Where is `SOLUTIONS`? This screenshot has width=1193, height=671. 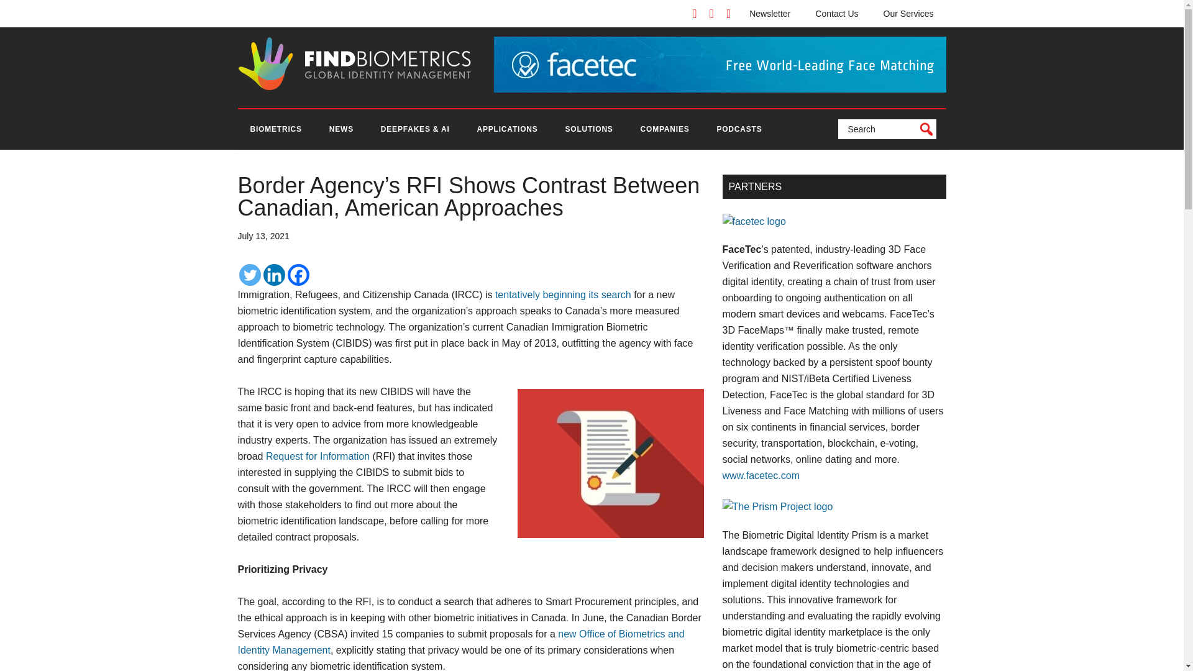 SOLUTIONS is located at coordinates (588, 129).